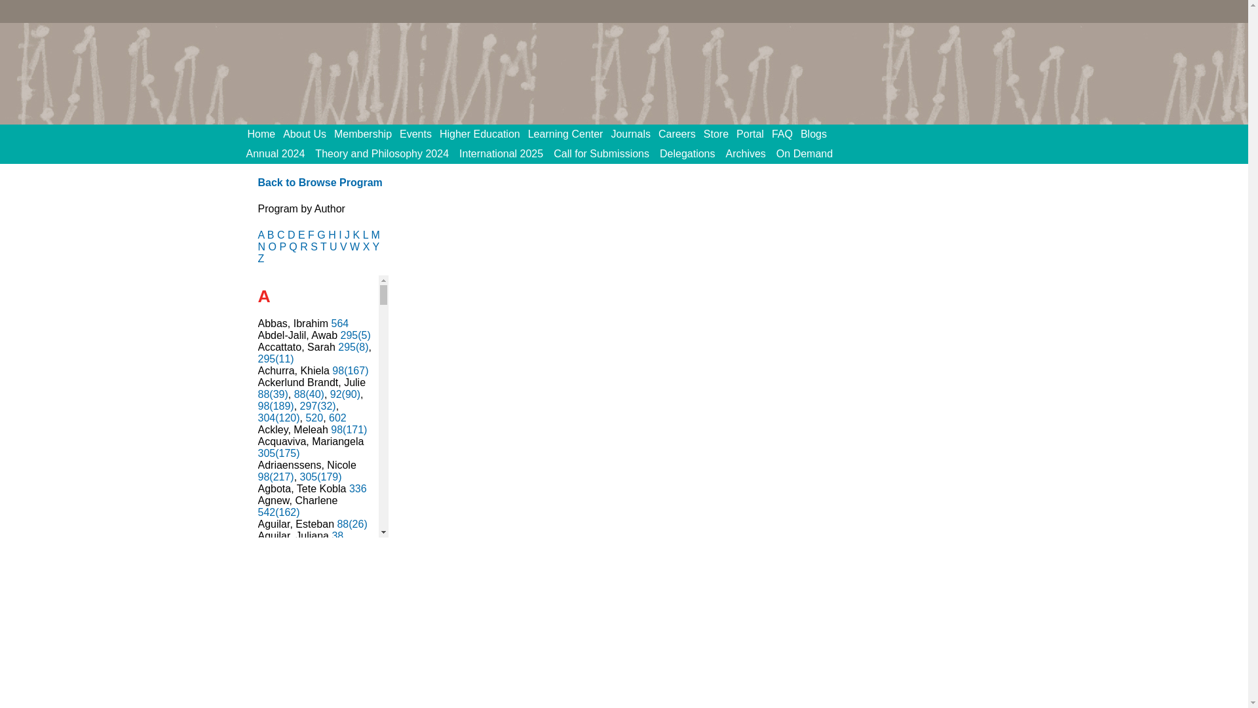 The height and width of the screenshot is (708, 1258). I want to click on Home, so click(266, 134).